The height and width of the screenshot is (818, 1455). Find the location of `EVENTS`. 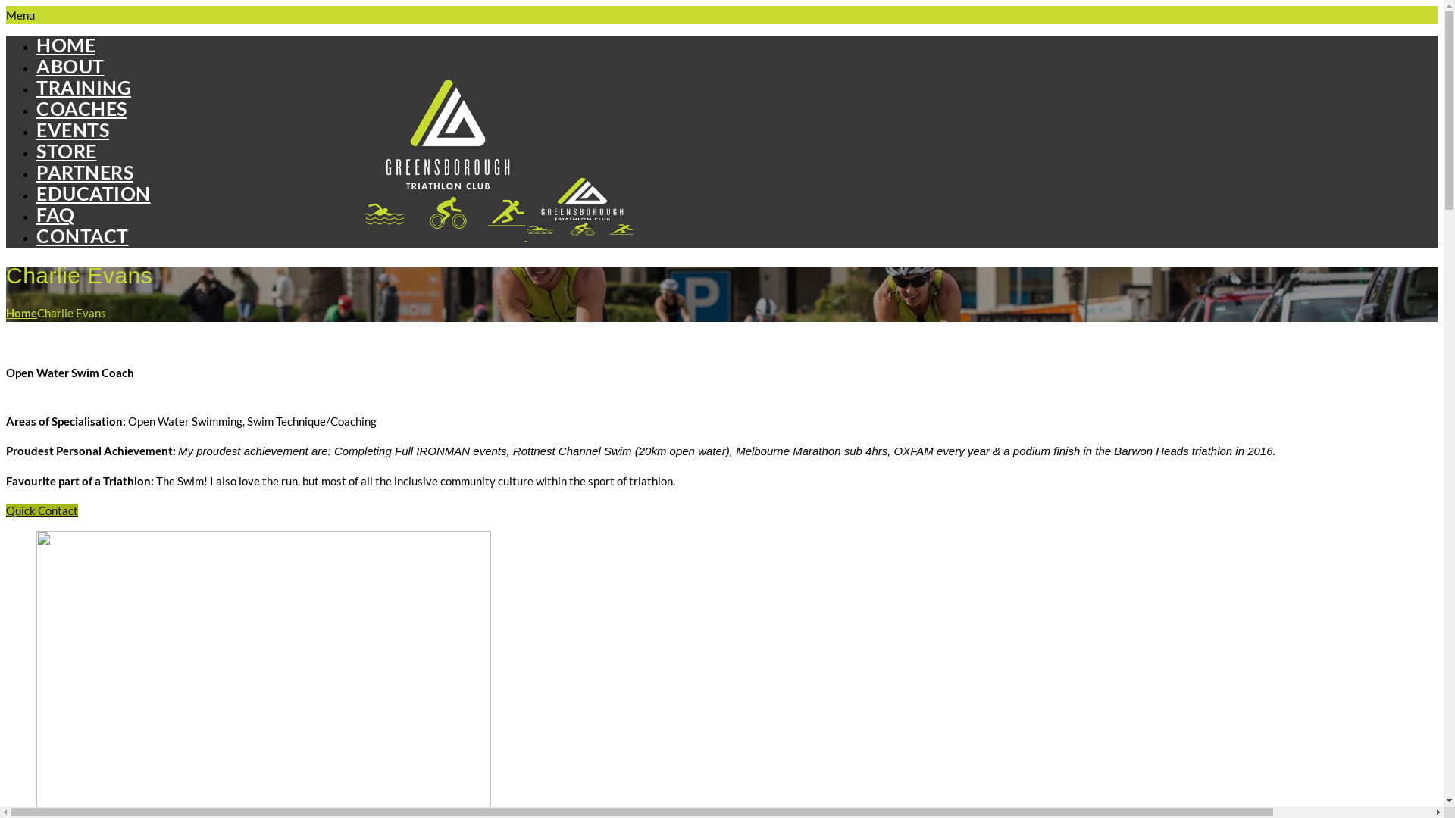

EVENTS is located at coordinates (73, 129).